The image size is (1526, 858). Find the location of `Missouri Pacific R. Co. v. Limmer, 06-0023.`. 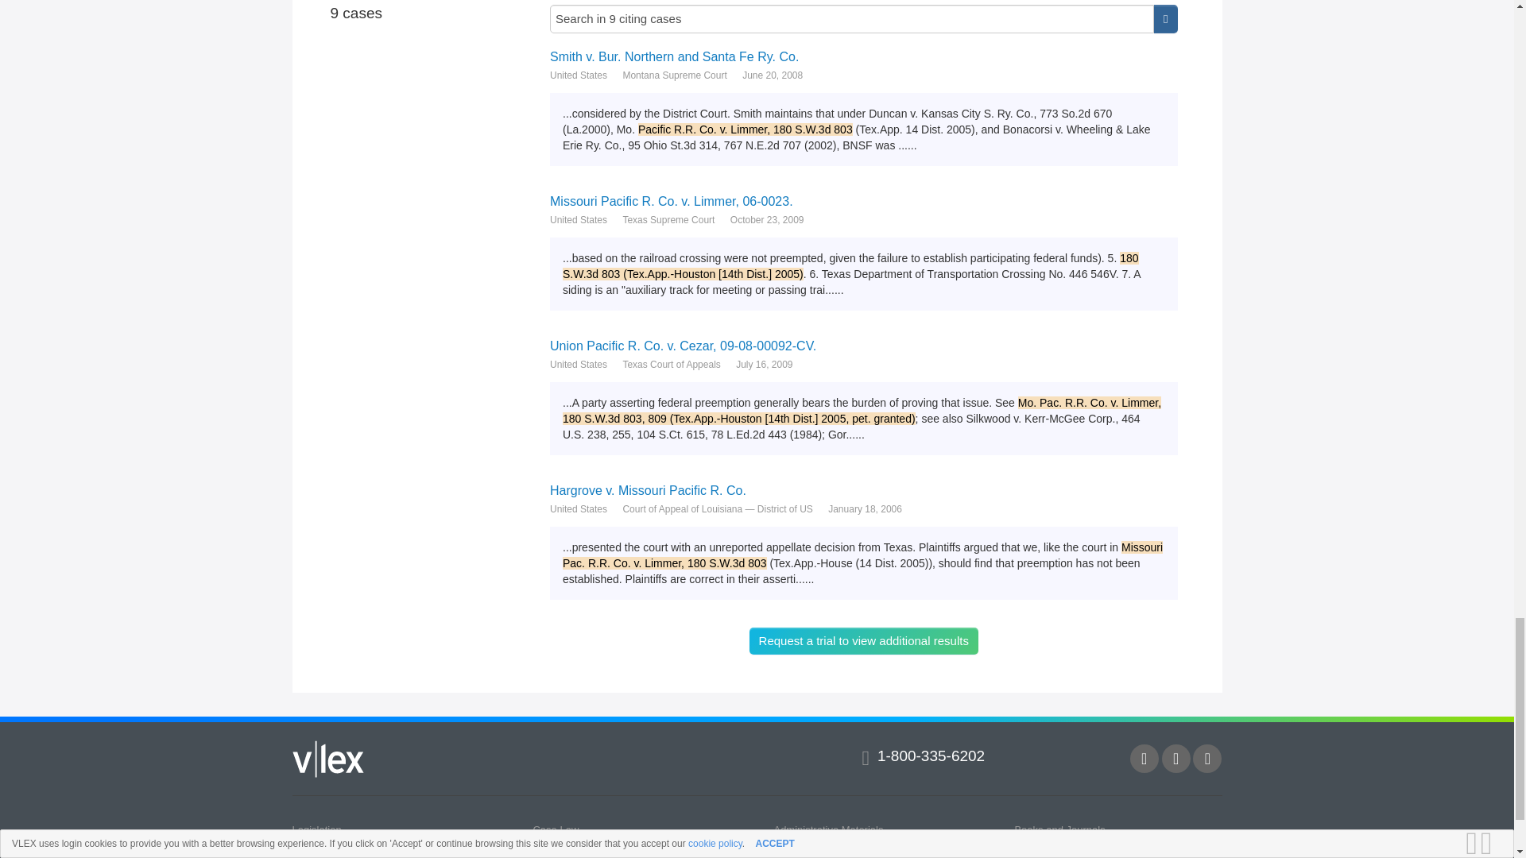

Missouri Pacific R. Co. v. Limmer, 06-0023. is located at coordinates (863, 202).